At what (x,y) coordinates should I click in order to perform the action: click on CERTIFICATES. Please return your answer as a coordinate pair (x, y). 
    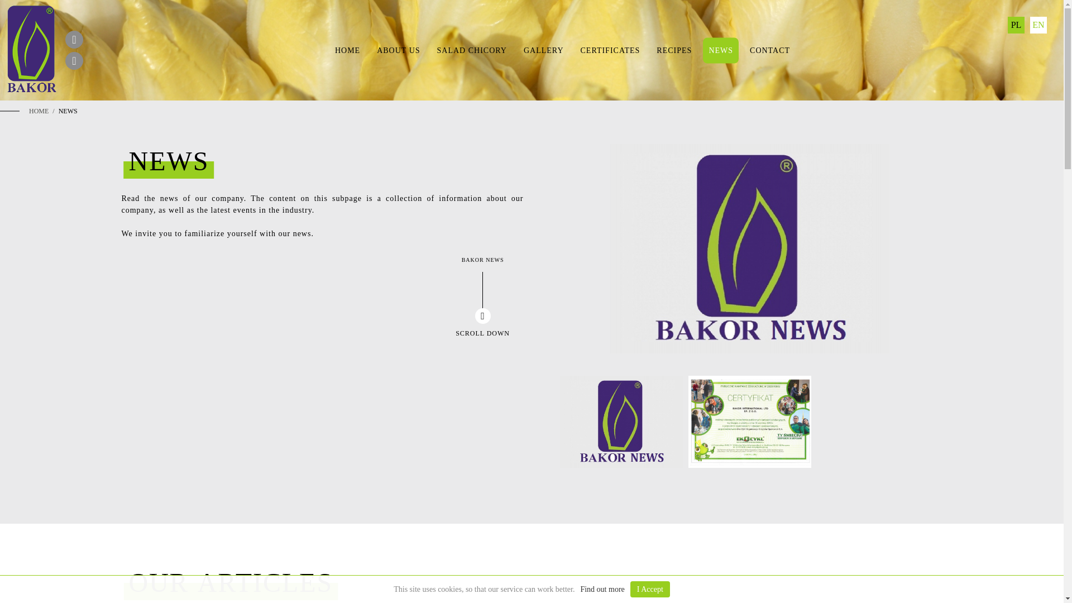
    Looking at the image, I should click on (610, 51).